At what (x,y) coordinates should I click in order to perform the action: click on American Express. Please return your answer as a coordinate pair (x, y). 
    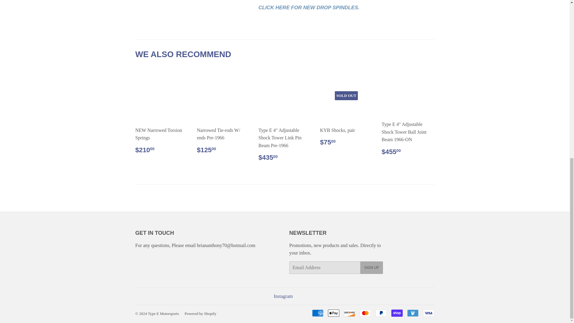
    Looking at the image, I should click on (318, 313).